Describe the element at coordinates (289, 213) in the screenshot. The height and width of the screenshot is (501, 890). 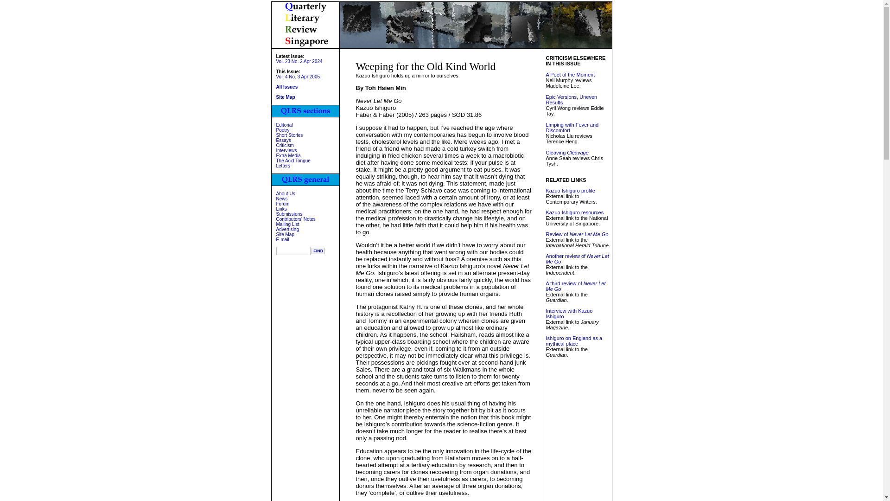
I see `Submissions` at that location.